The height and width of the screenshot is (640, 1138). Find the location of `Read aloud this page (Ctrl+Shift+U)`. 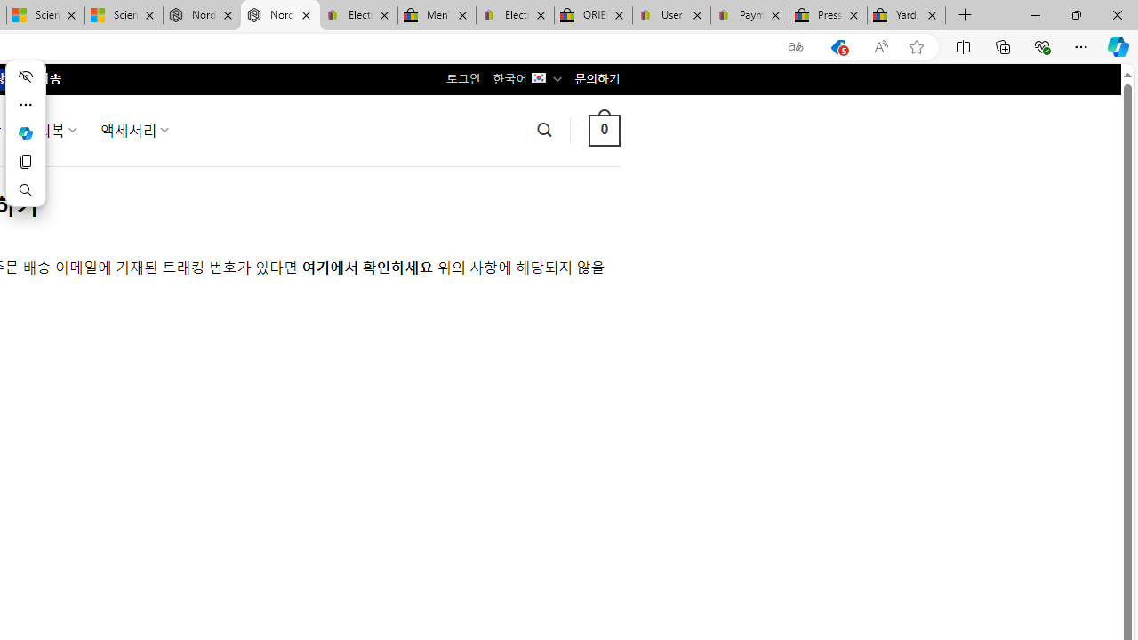

Read aloud this page (Ctrl+Shift+U) is located at coordinates (881, 47).